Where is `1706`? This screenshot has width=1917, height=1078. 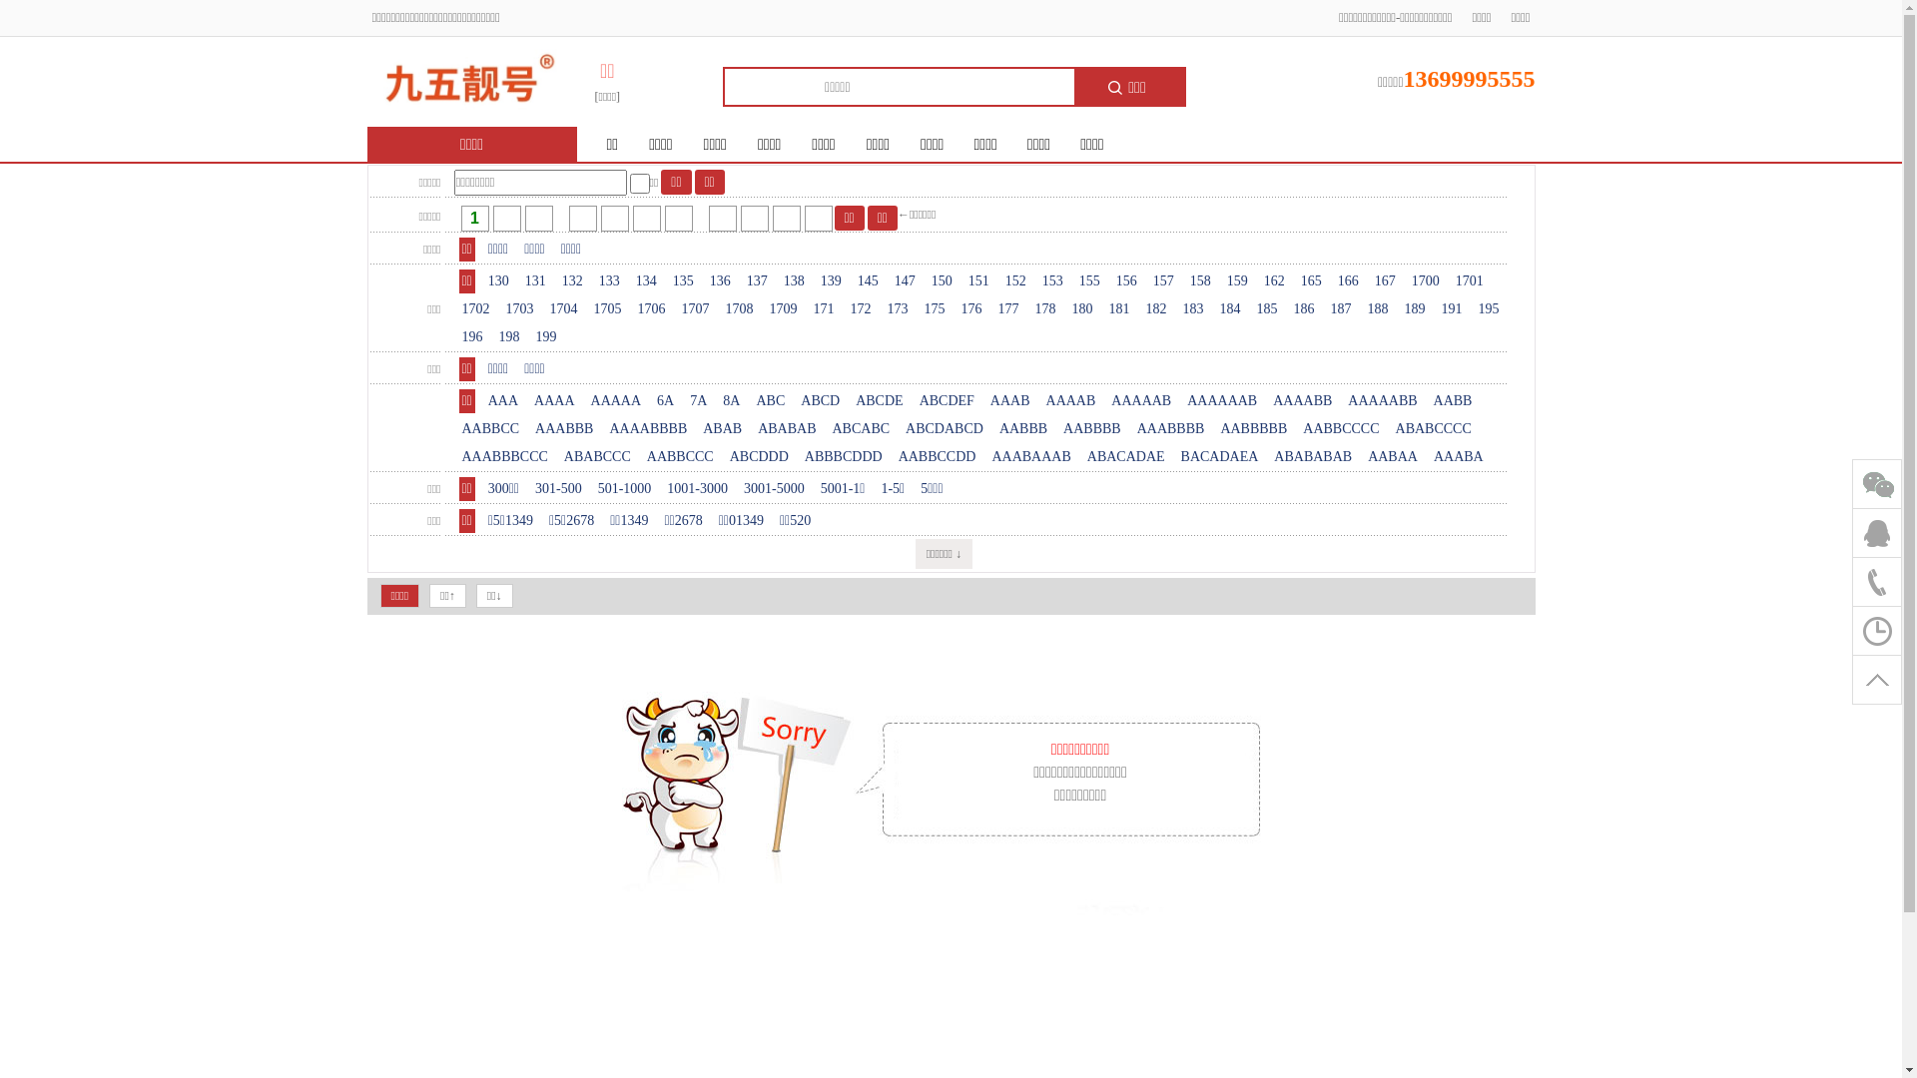
1706 is located at coordinates (652, 309).